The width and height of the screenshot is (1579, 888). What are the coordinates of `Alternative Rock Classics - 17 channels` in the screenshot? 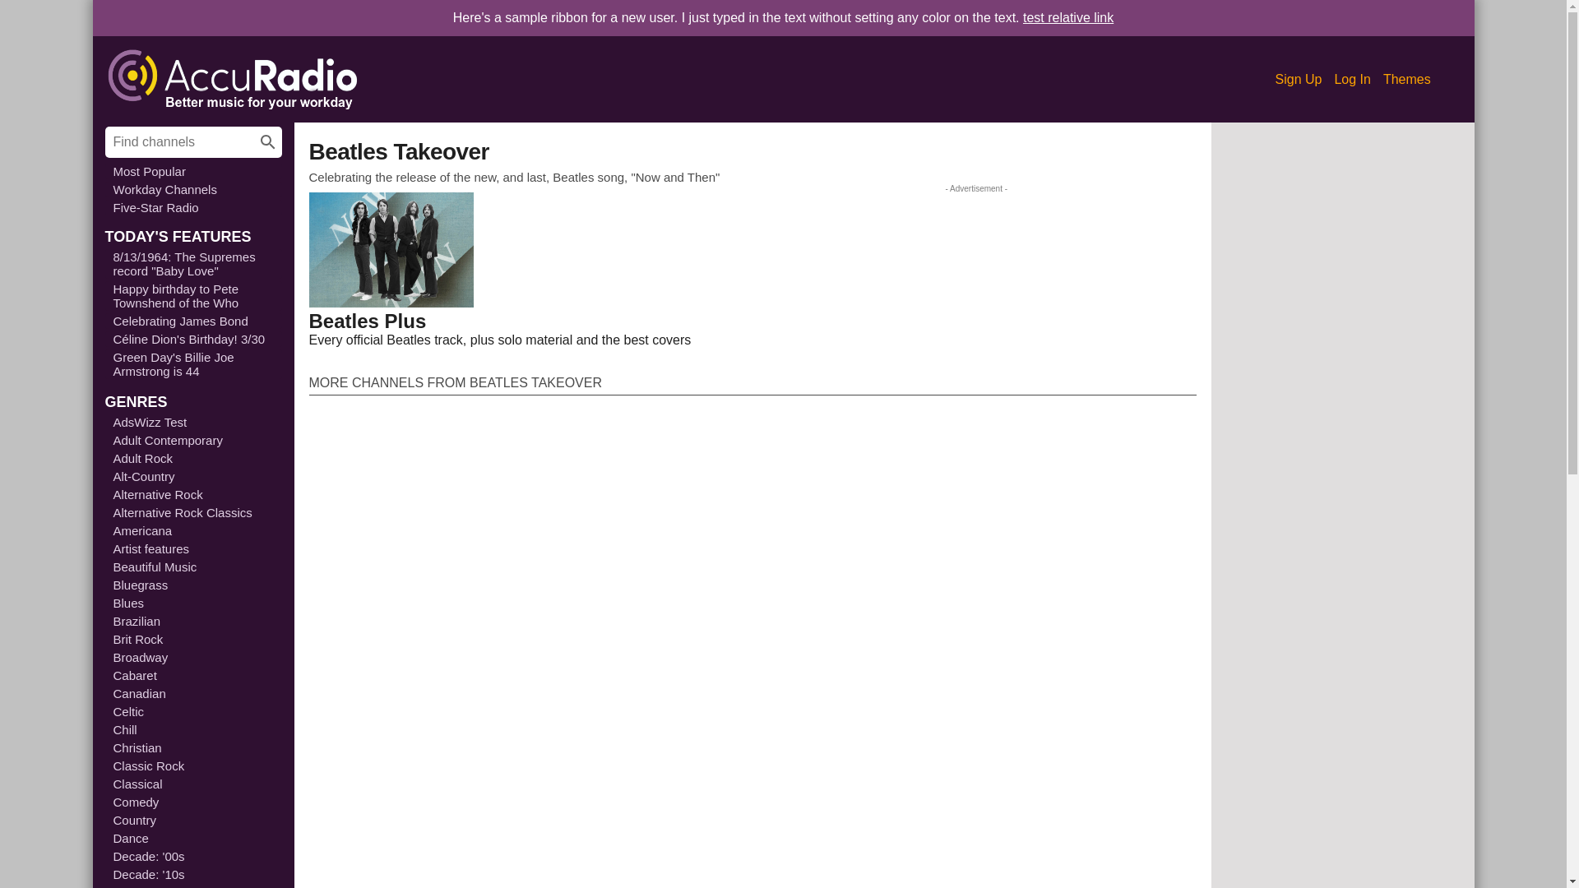 It's located at (194, 512).